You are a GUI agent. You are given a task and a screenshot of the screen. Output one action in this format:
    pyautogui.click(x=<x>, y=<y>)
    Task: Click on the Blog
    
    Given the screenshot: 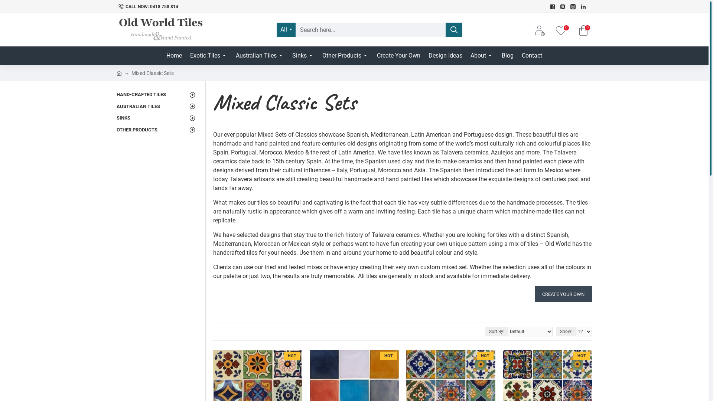 What is the action you would take?
    pyautogui.click(x=508, y=56)
    